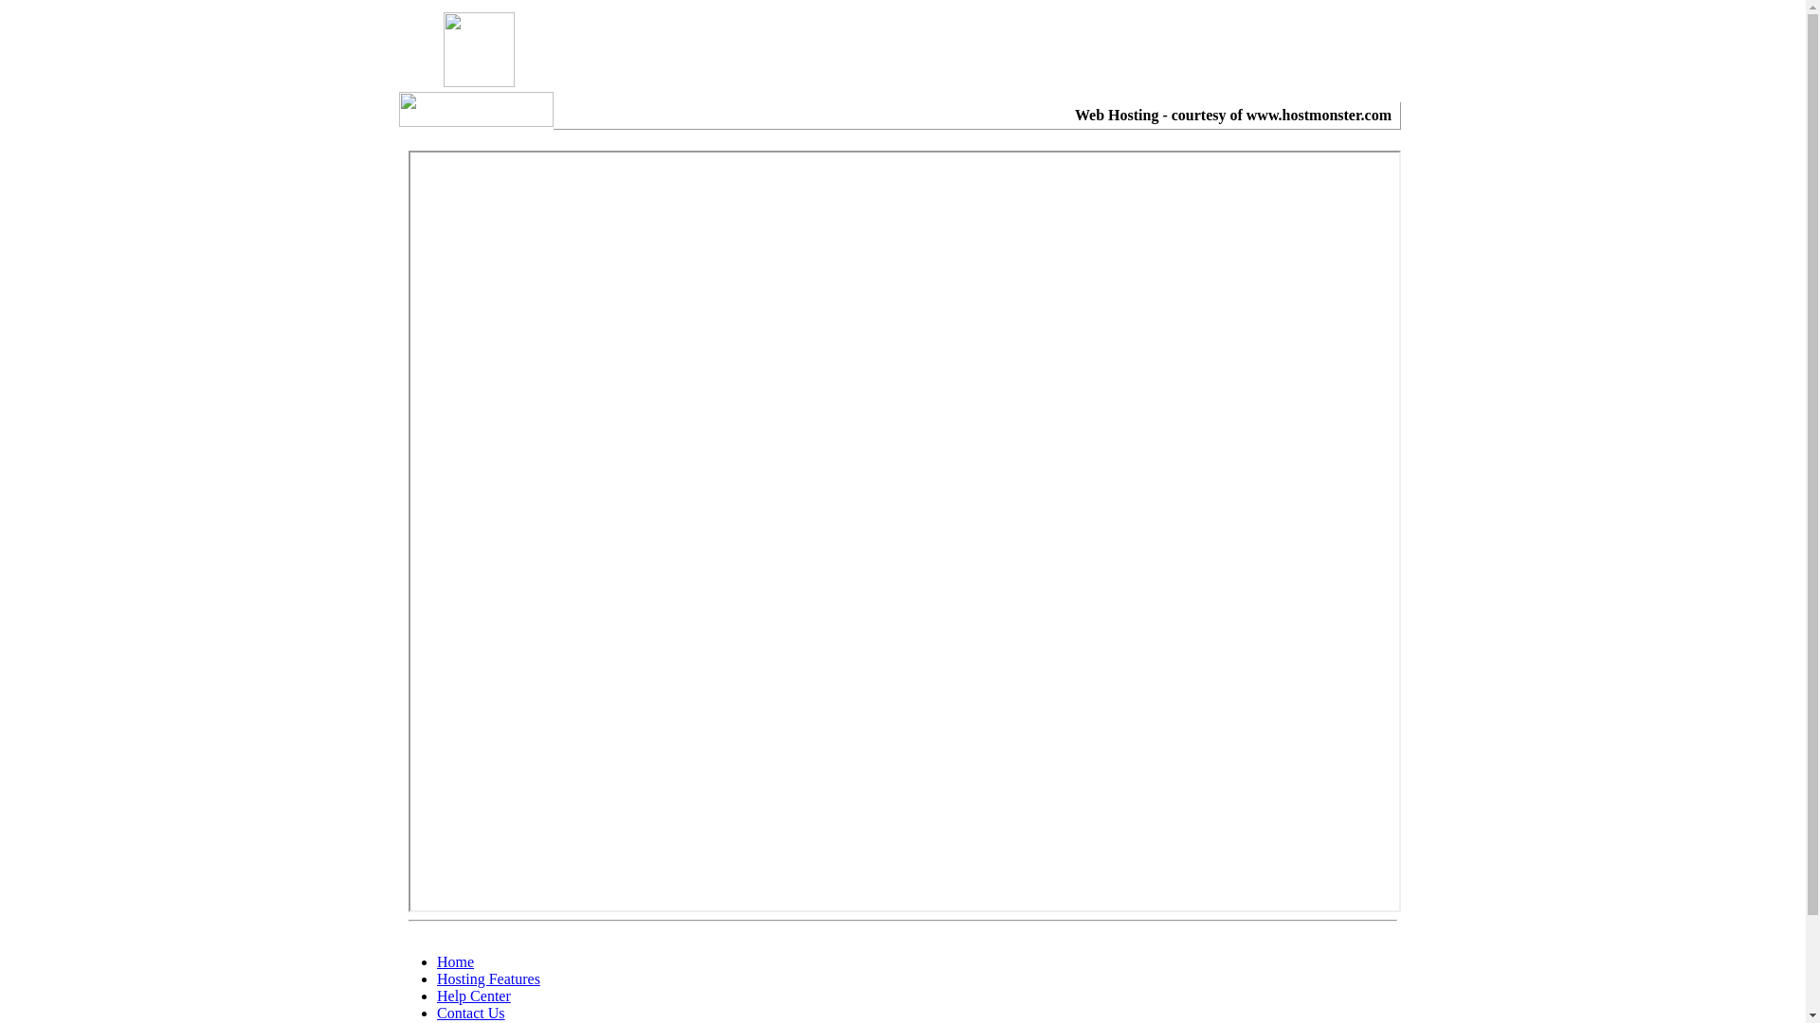  I want to click on Help Center, so click(474, 996).